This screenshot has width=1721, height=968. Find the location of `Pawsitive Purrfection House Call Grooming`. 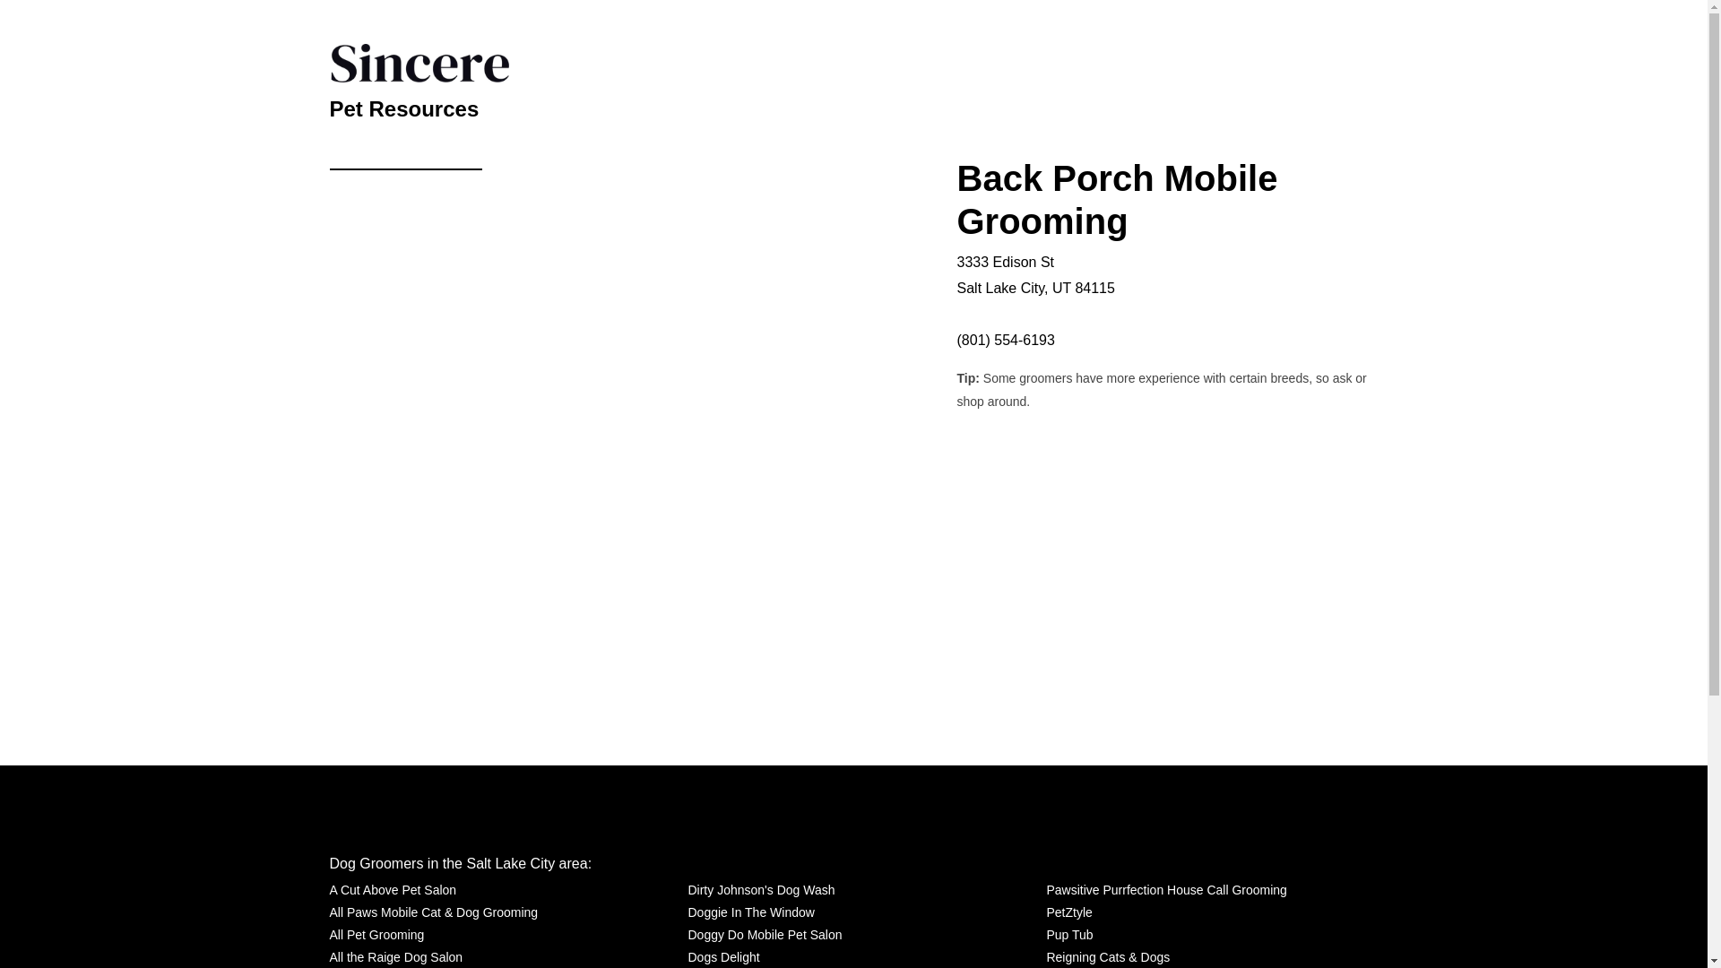

Pawsitive Purrfection House Call Grooming is located at coordinates (1165, 889).